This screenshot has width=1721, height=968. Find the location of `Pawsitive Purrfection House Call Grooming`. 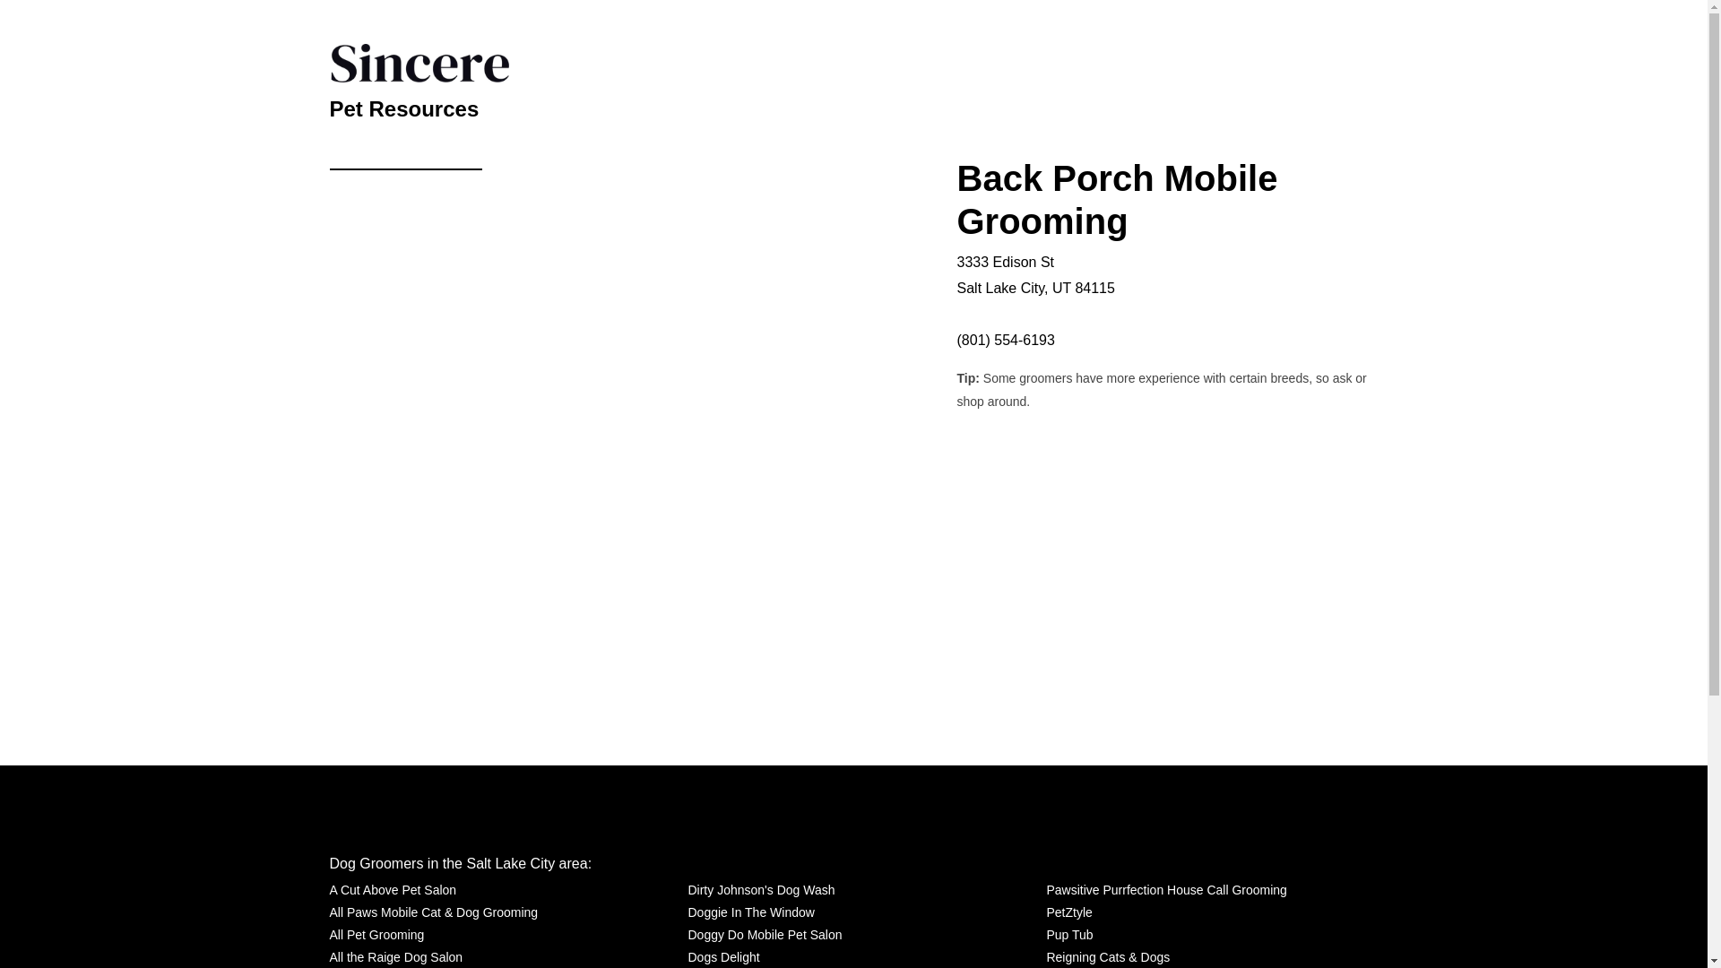

Pawsitive Purrfection House Call Grooming is located at coordinates (1165, 889).